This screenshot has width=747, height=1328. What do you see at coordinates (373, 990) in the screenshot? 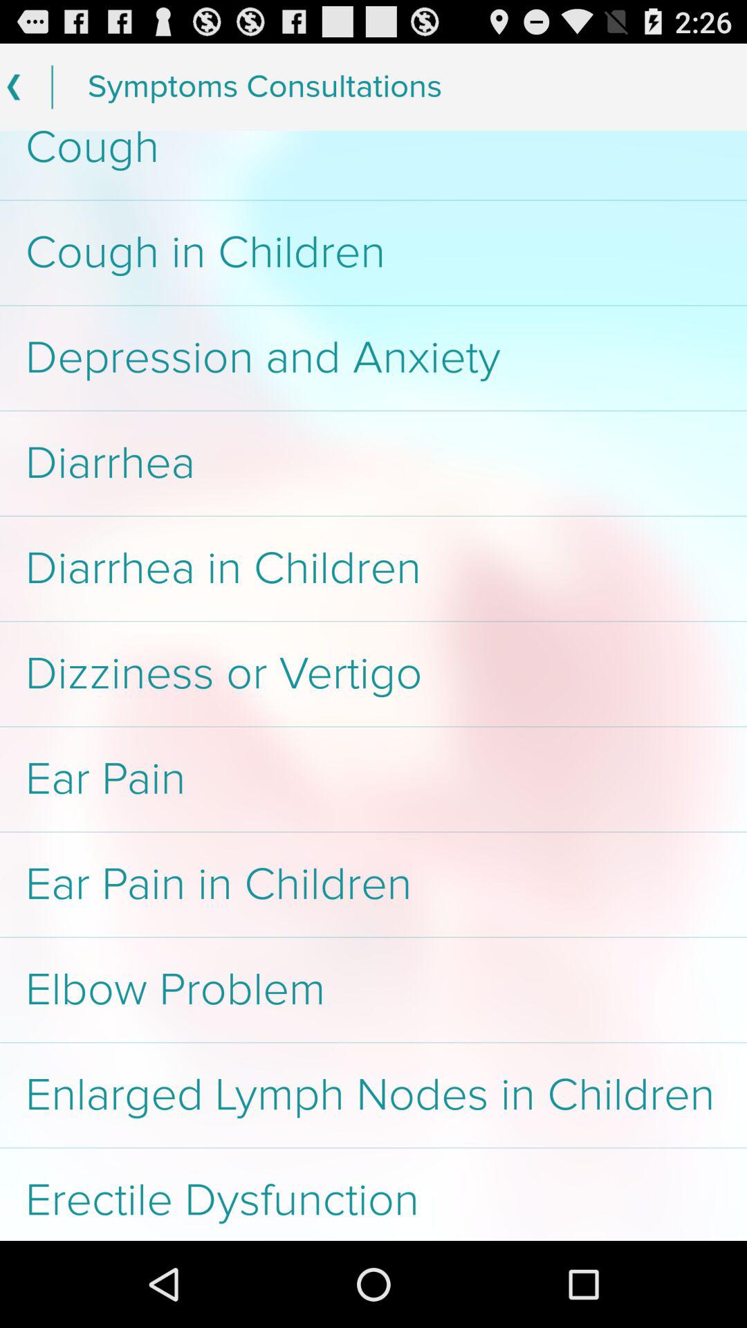
I see `tap the icon below the ear pain in app` at bounding box center [373, 990].